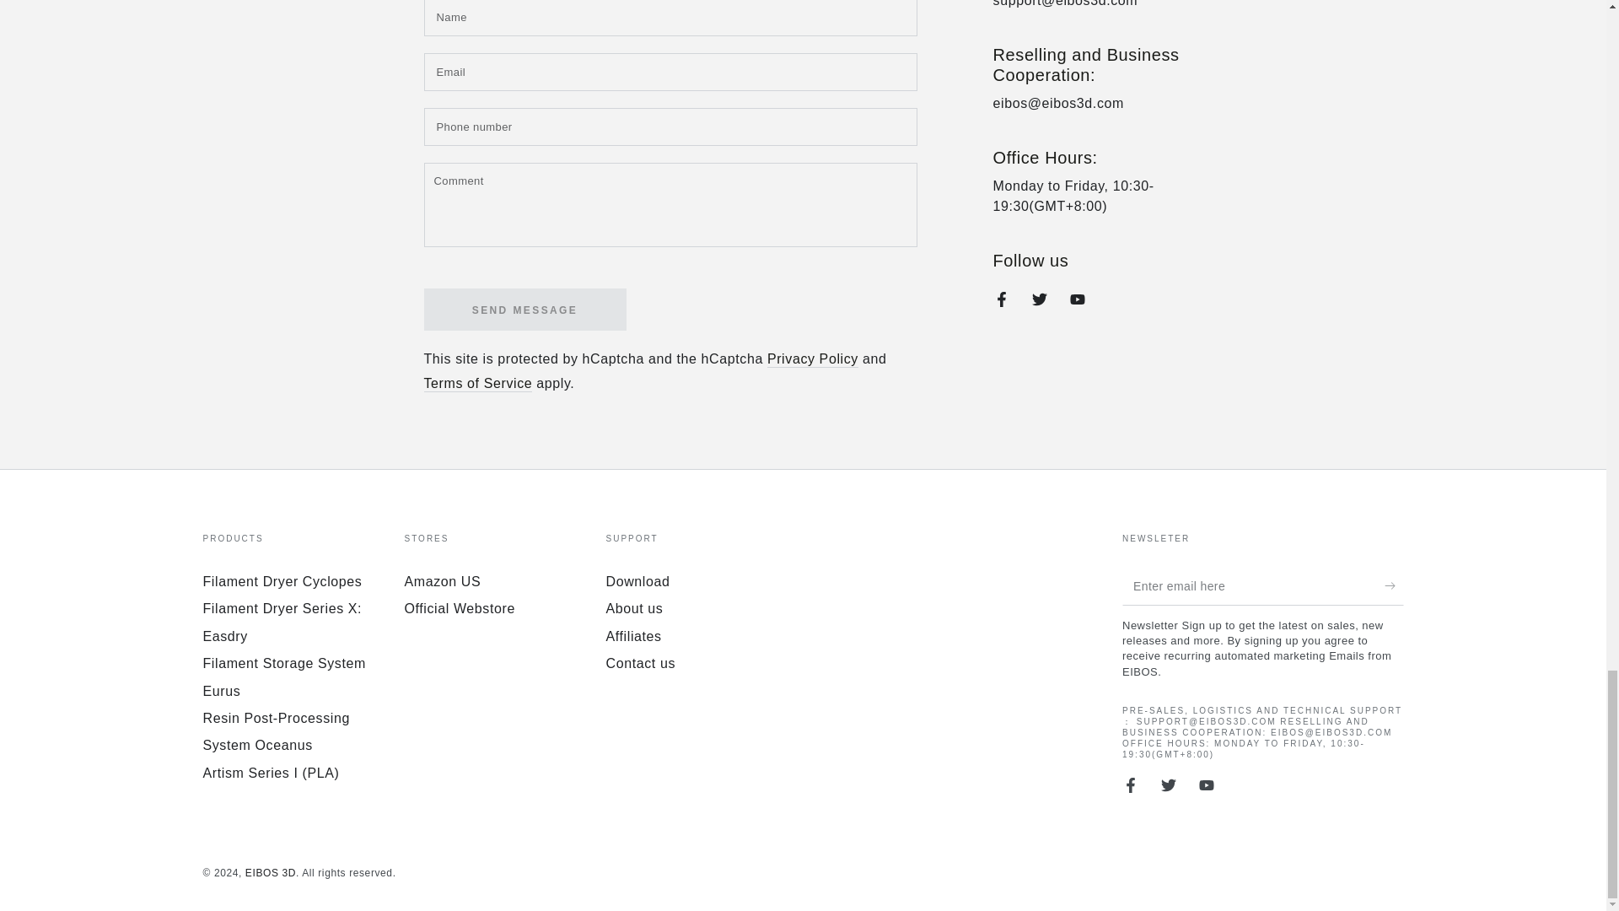 This screenshot has height=911, width=1619. I want to click on Terms of Service, so click(477, 385).